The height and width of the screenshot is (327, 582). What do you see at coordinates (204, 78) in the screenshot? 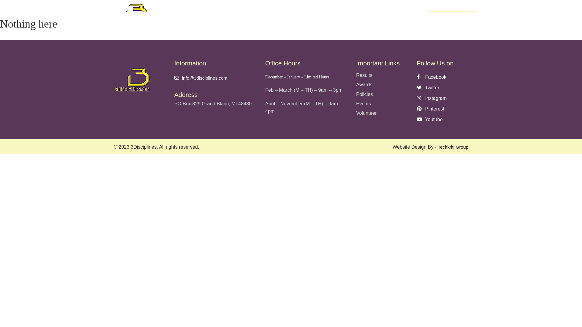
I see `info@3disciplines.com` at bounding box center [204, 78].